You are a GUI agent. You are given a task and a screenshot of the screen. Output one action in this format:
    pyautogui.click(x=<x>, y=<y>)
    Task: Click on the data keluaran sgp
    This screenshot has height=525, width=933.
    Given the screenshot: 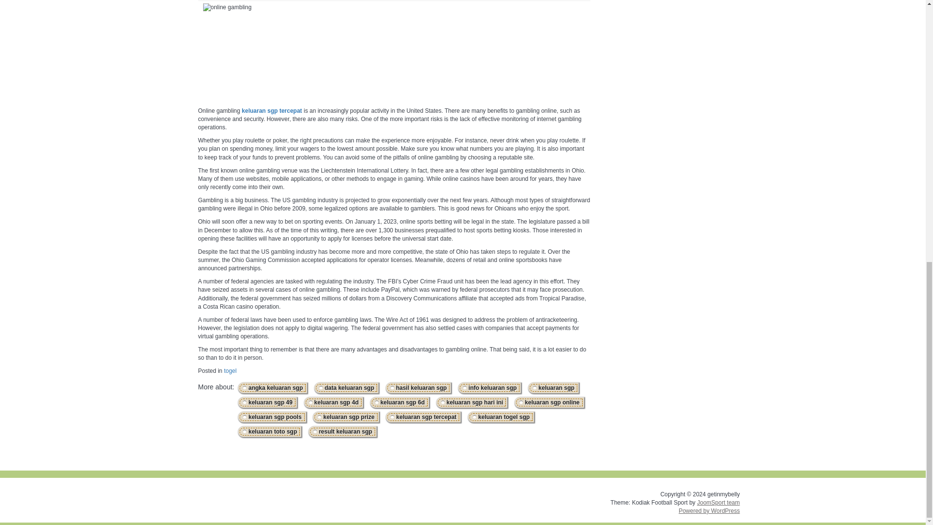 What is the action you would take?
    pyautogui.click(x=346, y=387)
    